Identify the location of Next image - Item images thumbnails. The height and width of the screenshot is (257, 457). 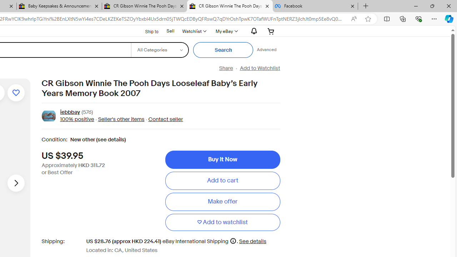
(16, 183).